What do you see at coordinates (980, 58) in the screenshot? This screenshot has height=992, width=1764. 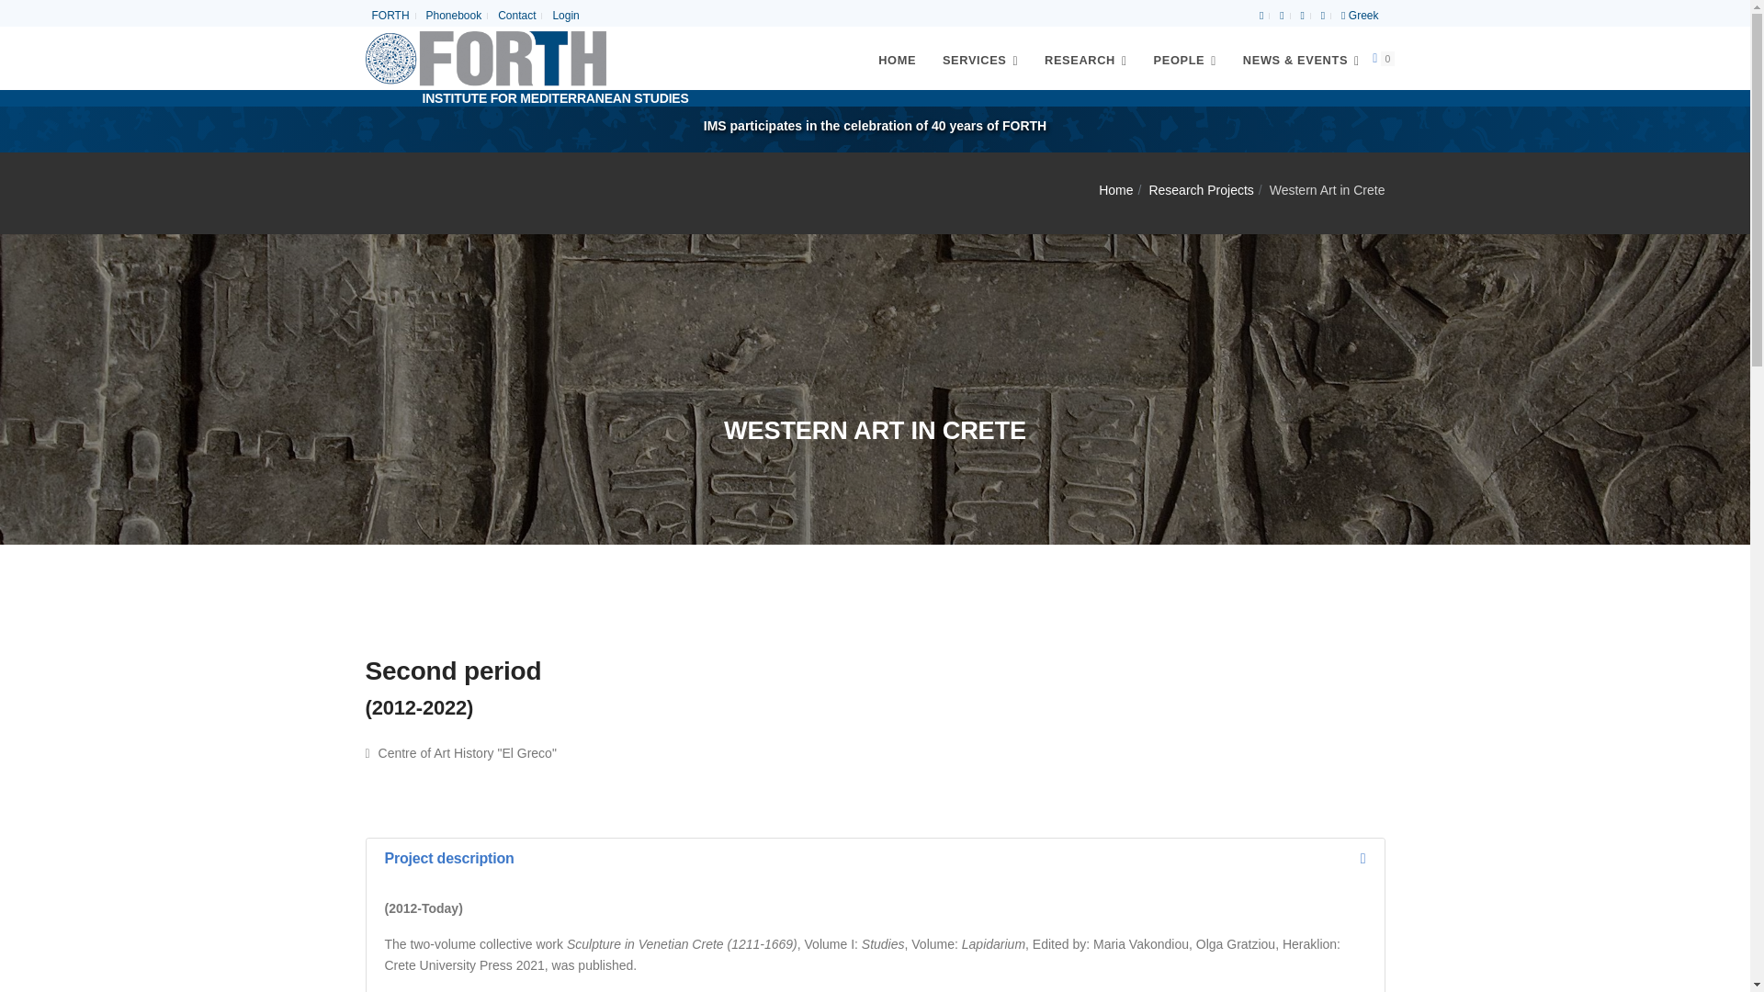 I see `SERVICES` at bounding box center [980, 58].